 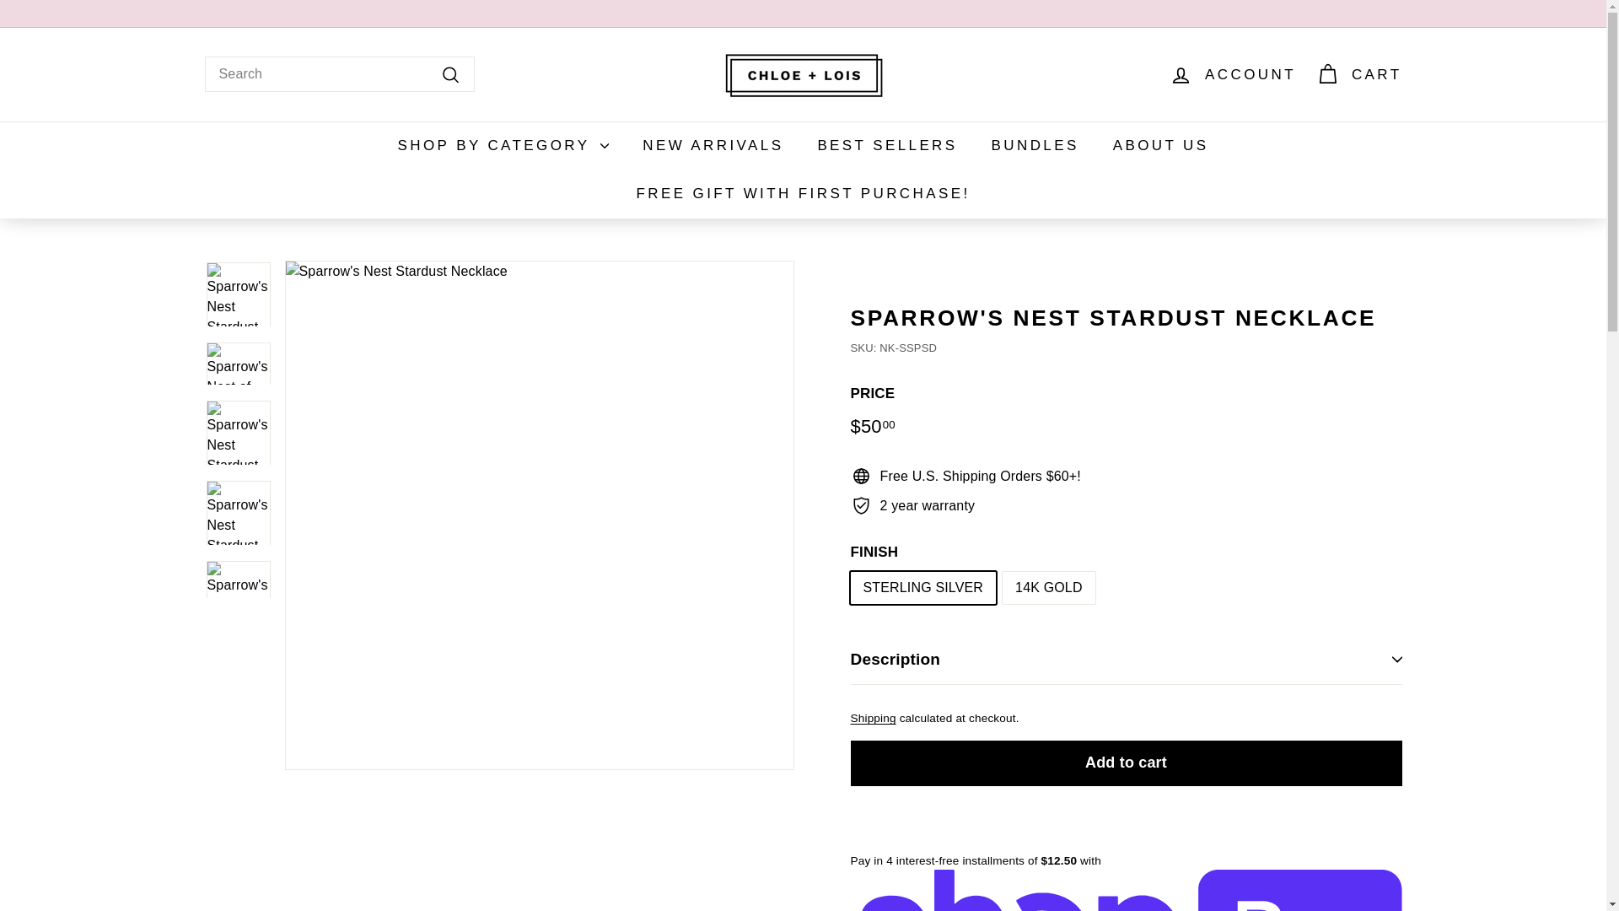 I want to click on BUNDLES, so click(x=1035, y=145).